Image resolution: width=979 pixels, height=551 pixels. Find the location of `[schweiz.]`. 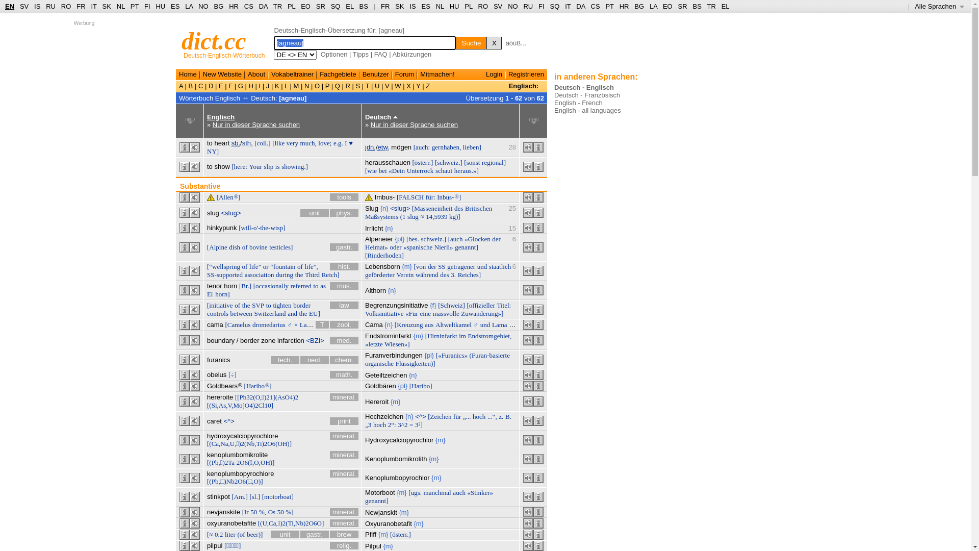

[schweiz.] is located at coordinates (449, 162).